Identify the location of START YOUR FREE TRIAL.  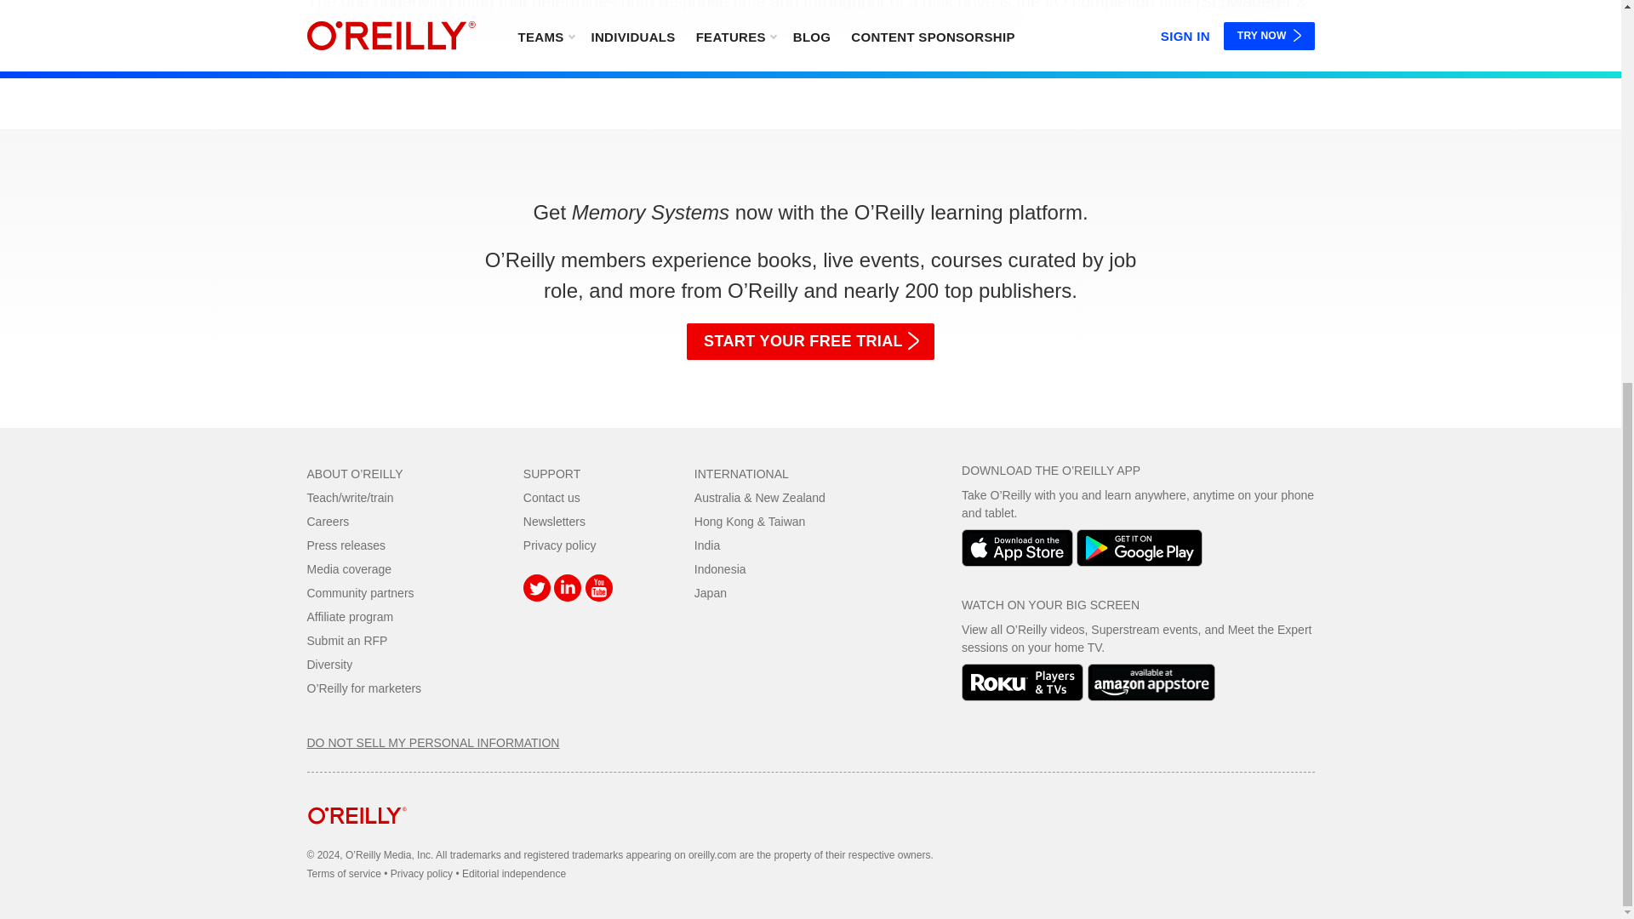
(810, 342).